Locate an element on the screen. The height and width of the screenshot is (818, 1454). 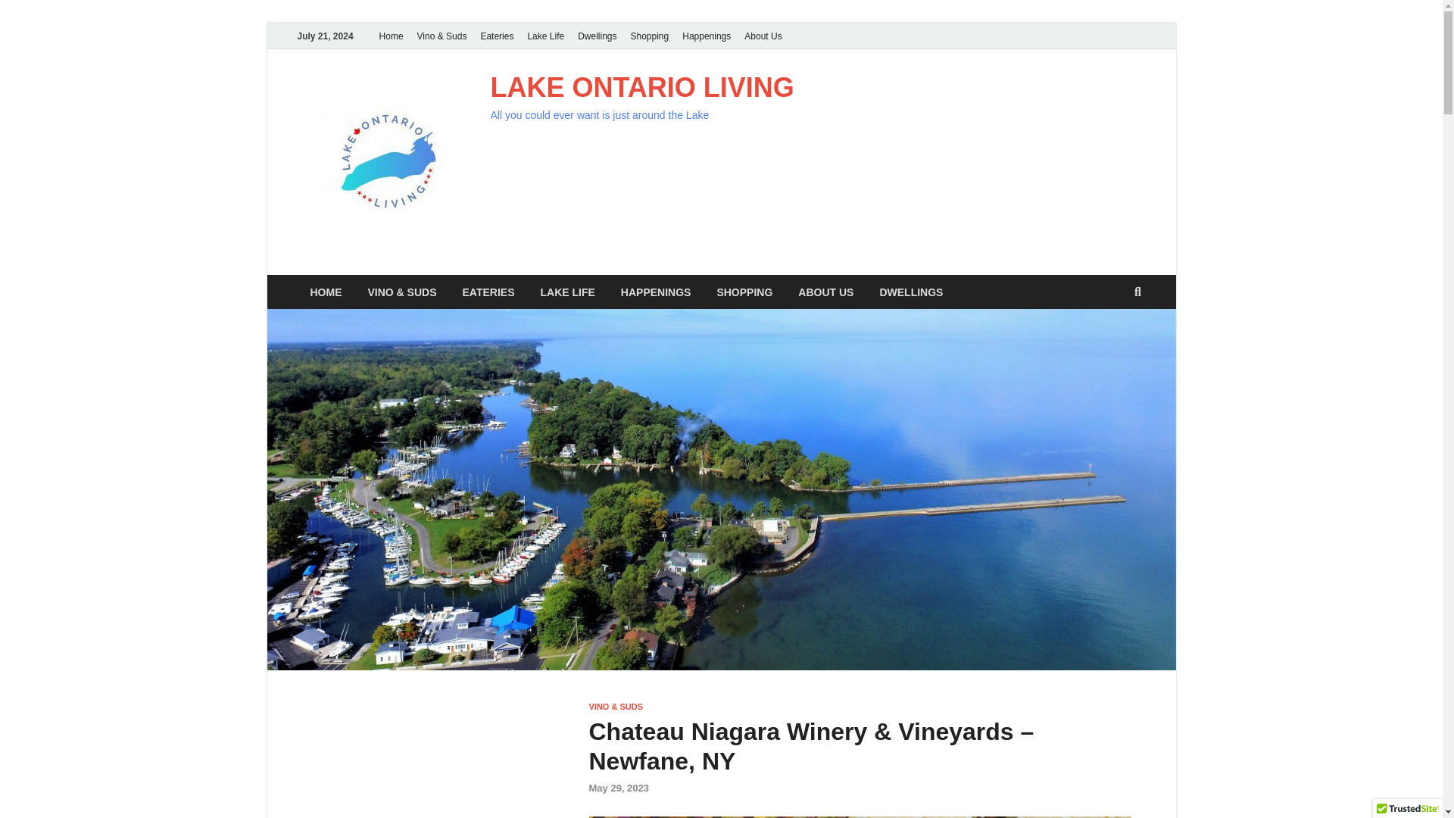
ABOUT US is located at coordinates (825, 292).